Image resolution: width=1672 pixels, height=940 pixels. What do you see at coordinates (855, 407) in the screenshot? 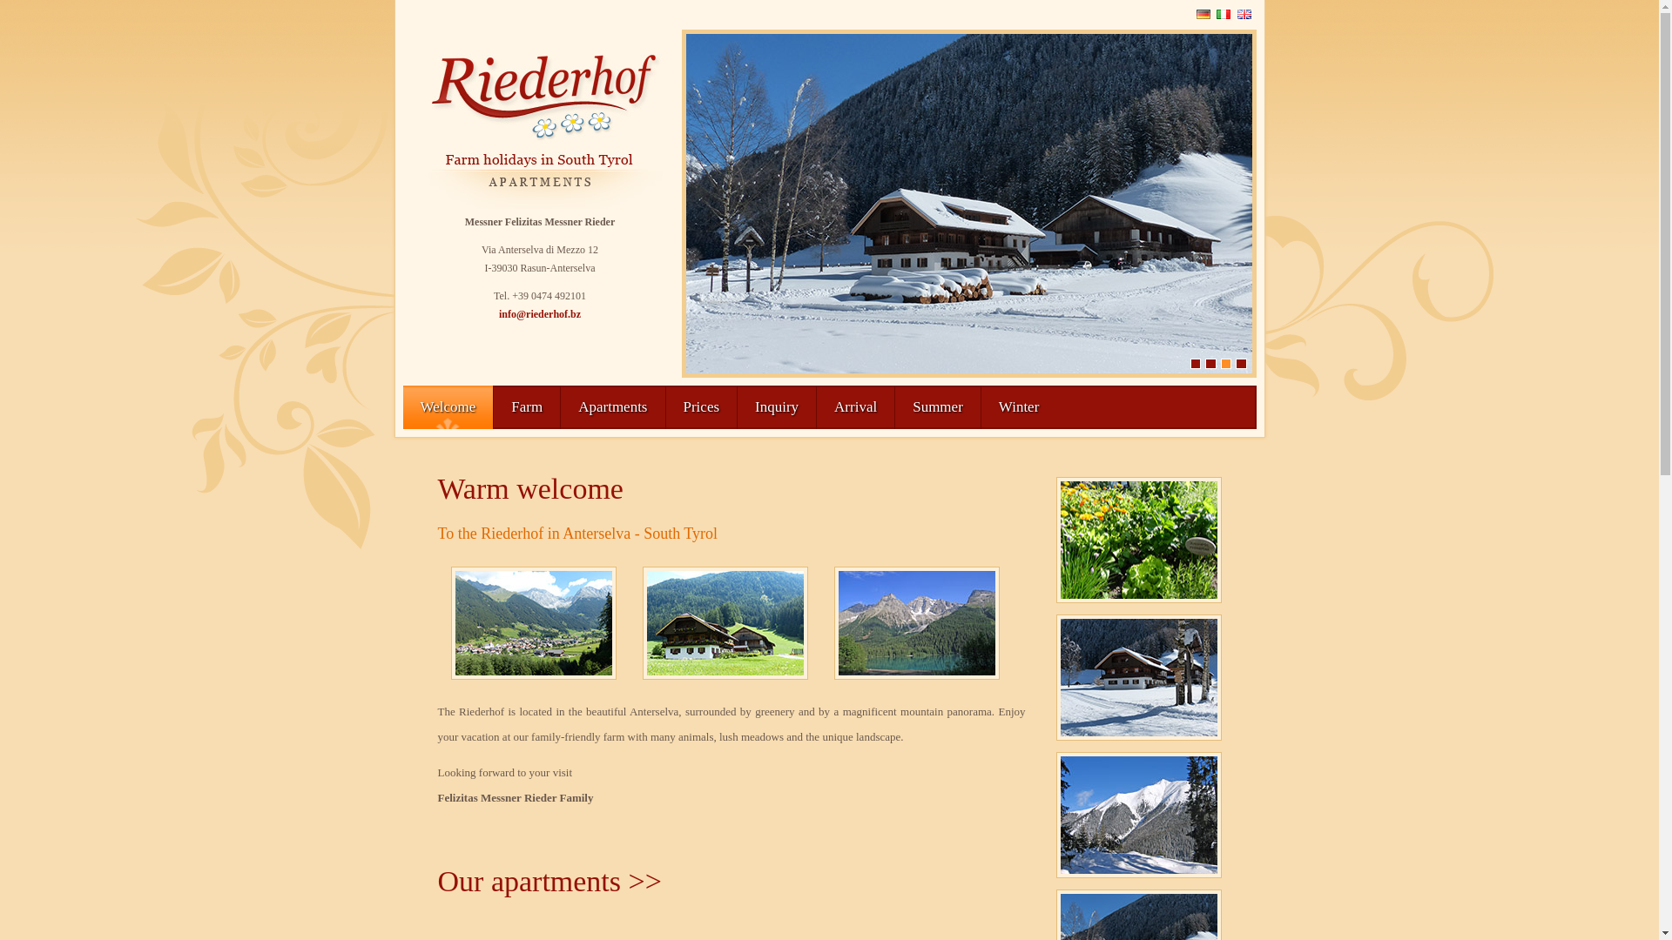
I see `Arrival` at bounding box center [855, 407].